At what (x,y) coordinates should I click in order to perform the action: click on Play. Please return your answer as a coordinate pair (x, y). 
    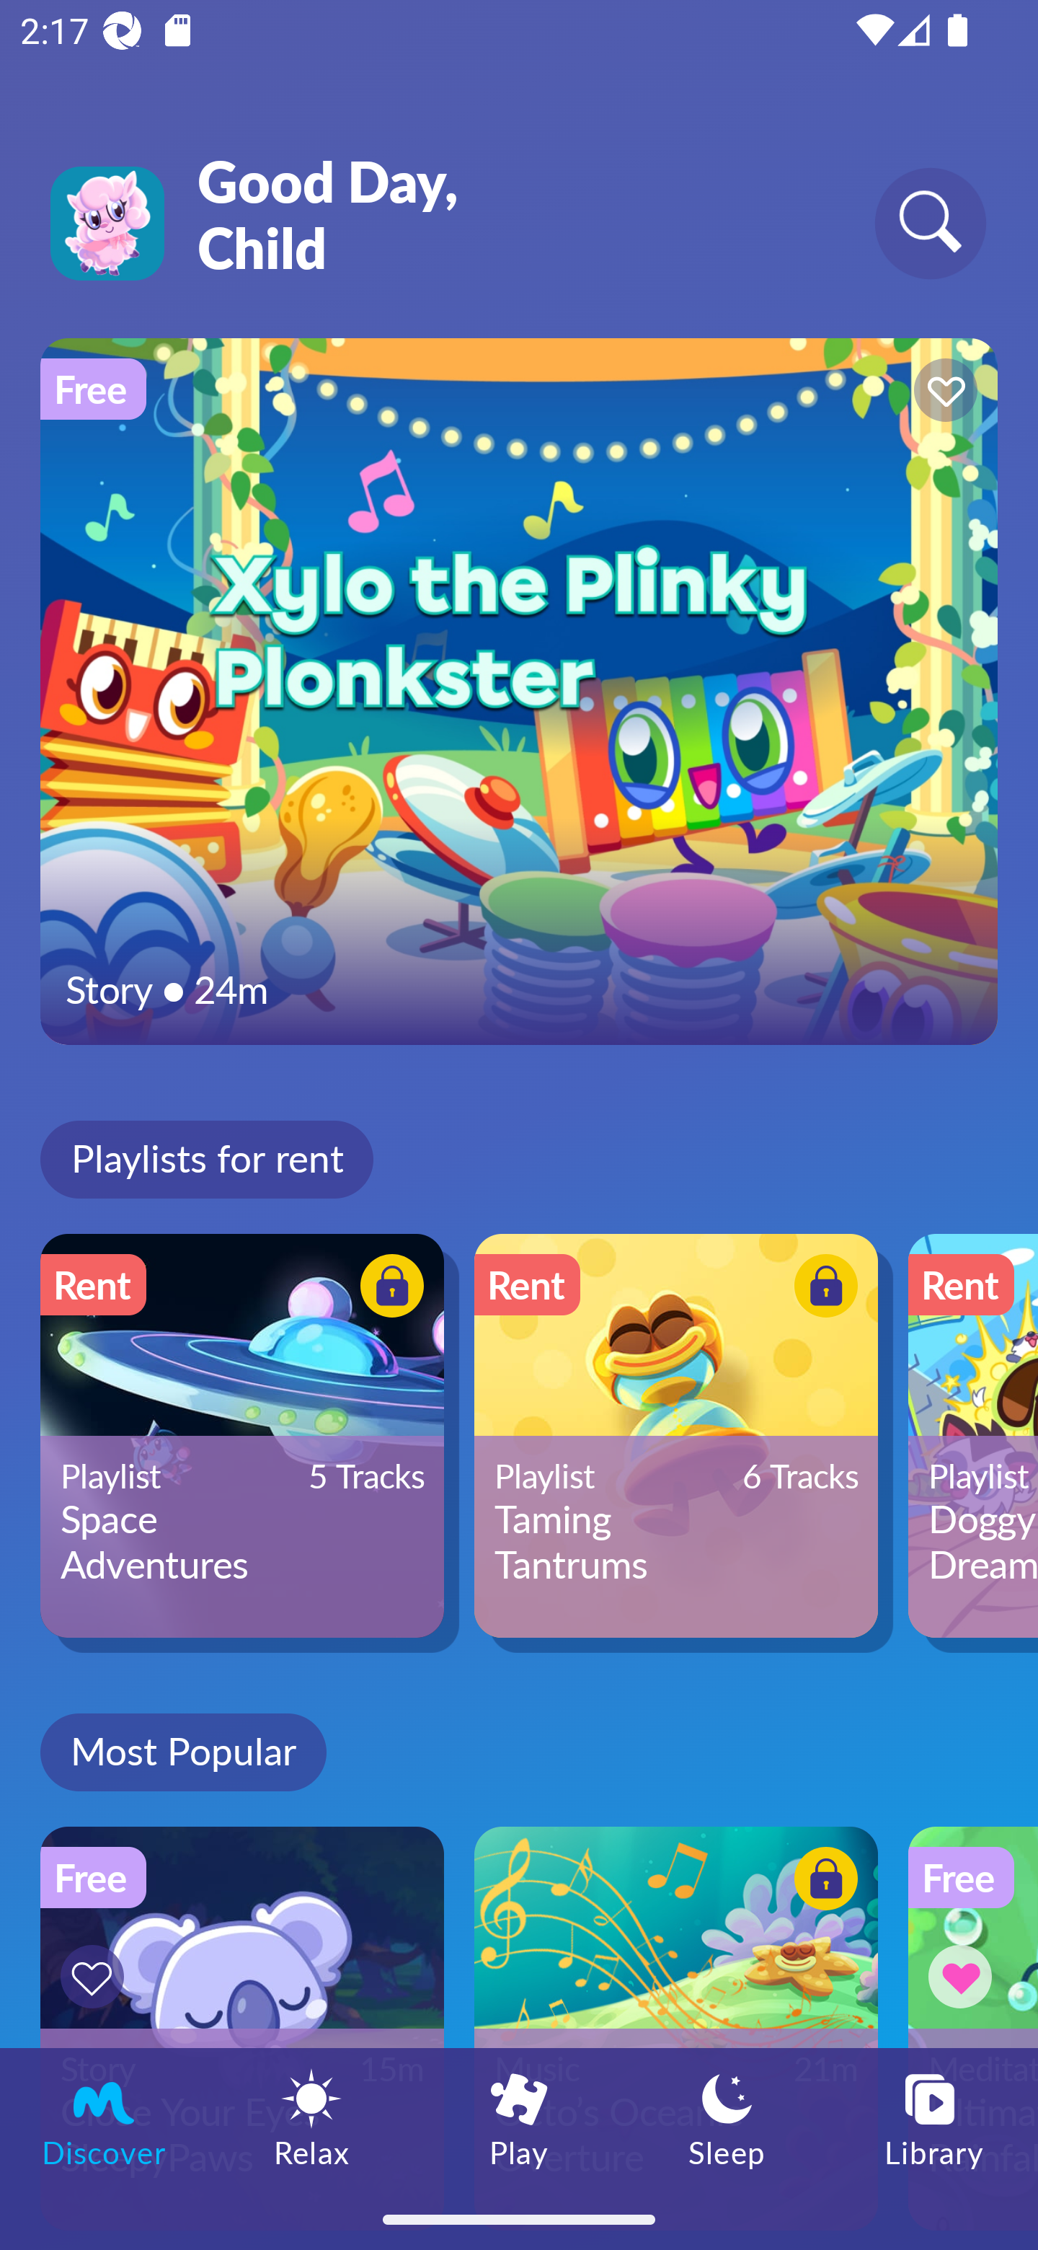
    Looking at the image, I should click on (519, 2118).